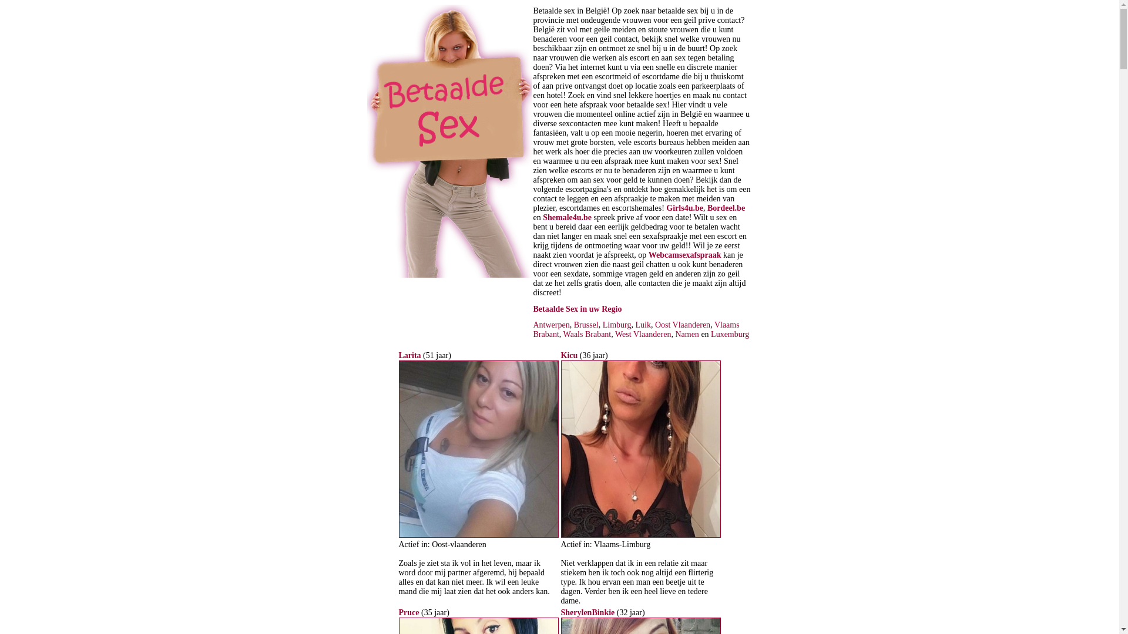  What do you see at coordinates (587, 335) in the screenshot?
I see `Waals Brabant` at bounding box center [587, 335].